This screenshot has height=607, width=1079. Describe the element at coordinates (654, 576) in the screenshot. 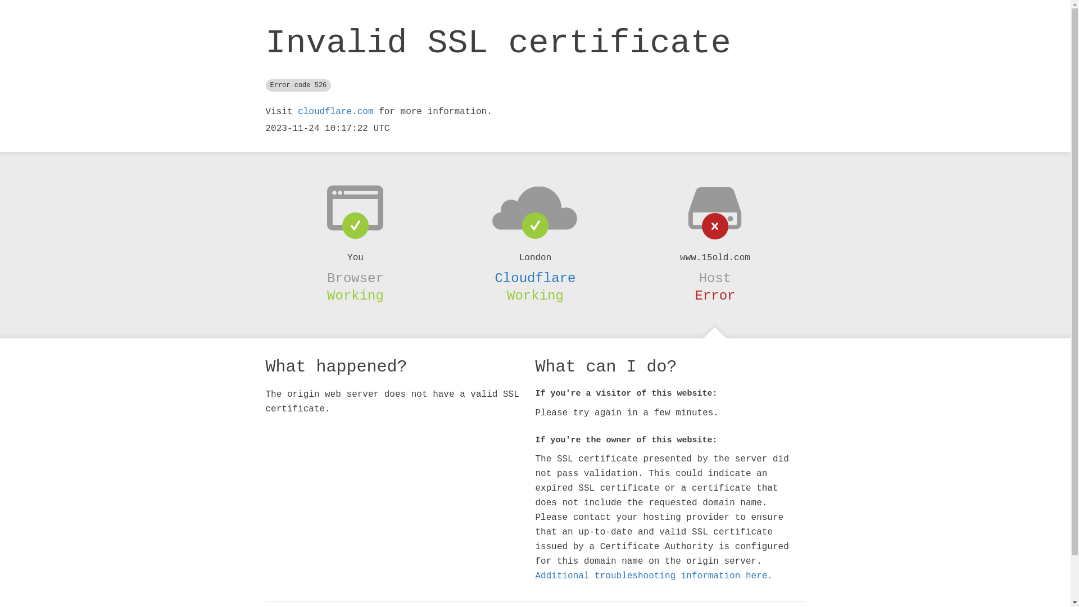

I see `Additional troubleshooting information here.` at that location.